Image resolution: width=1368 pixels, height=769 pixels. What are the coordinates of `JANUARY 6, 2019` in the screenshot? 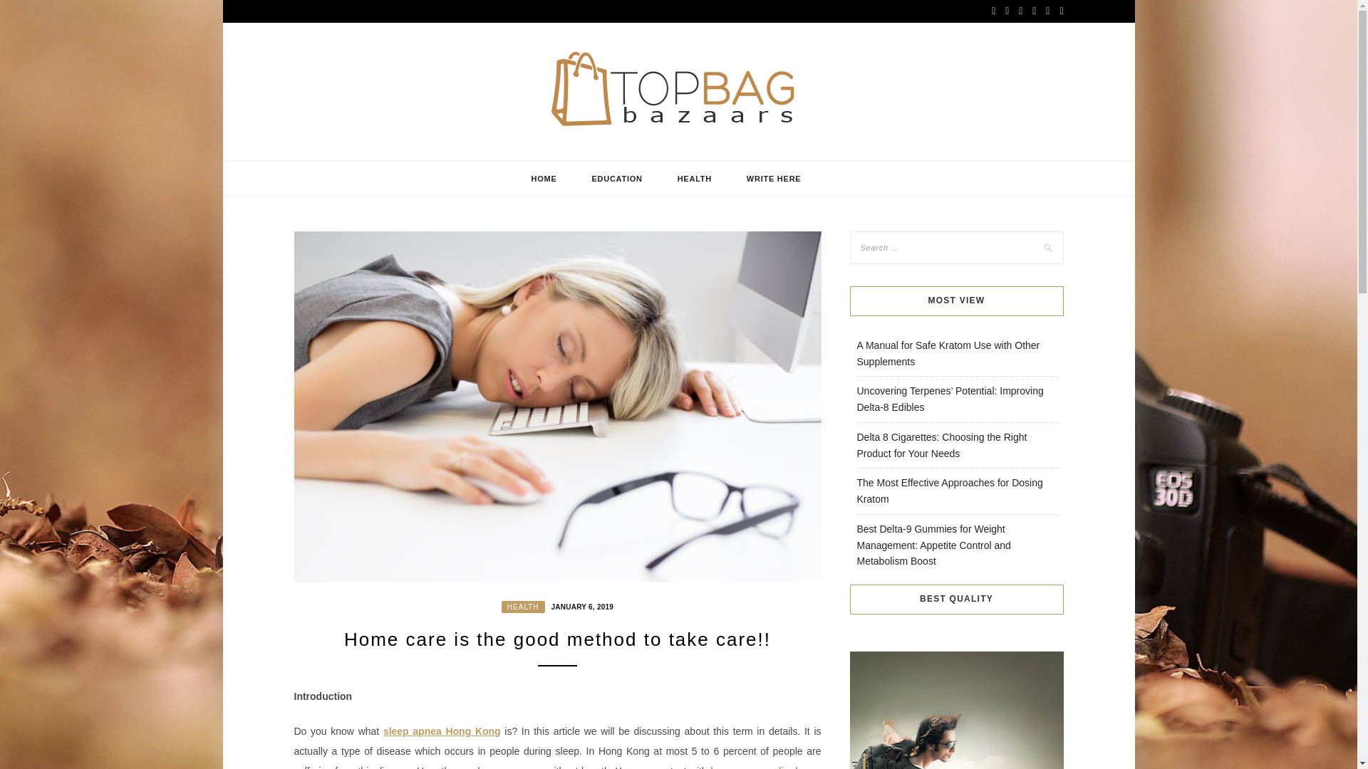 It's located at (580, 605).